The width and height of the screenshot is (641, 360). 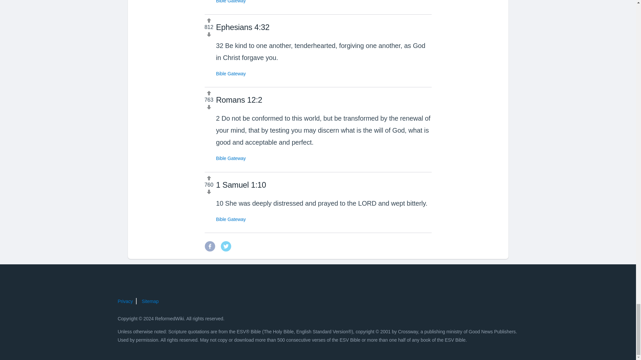 I want to click on Bible Gateway, so click(x=231, y=1).